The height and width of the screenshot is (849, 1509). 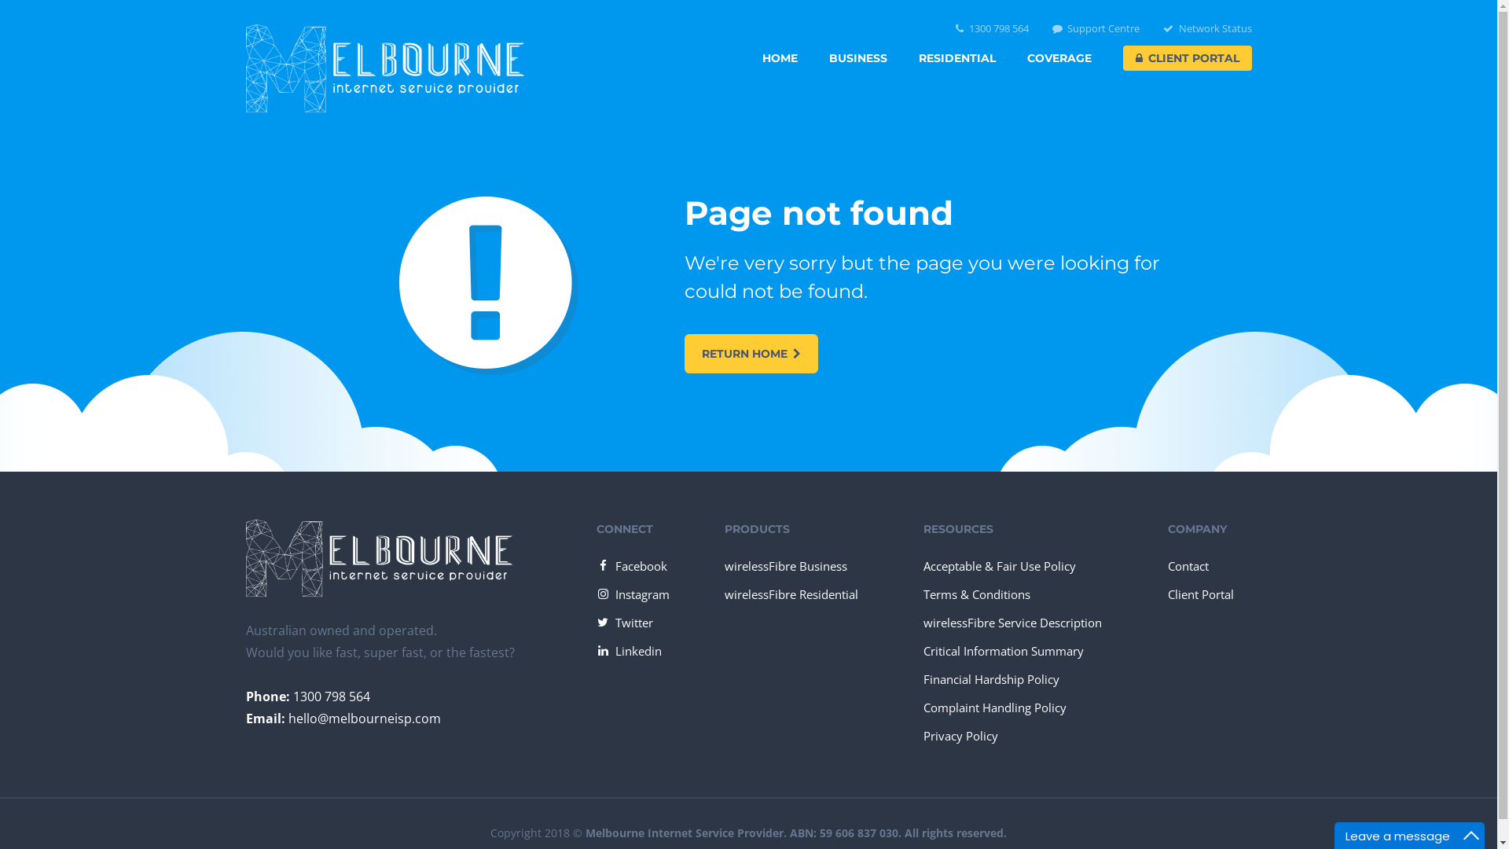 What do you see at coordinates (629, 651) in the screenshot?
I see `Linkedin` at bounding box center [629, 651].